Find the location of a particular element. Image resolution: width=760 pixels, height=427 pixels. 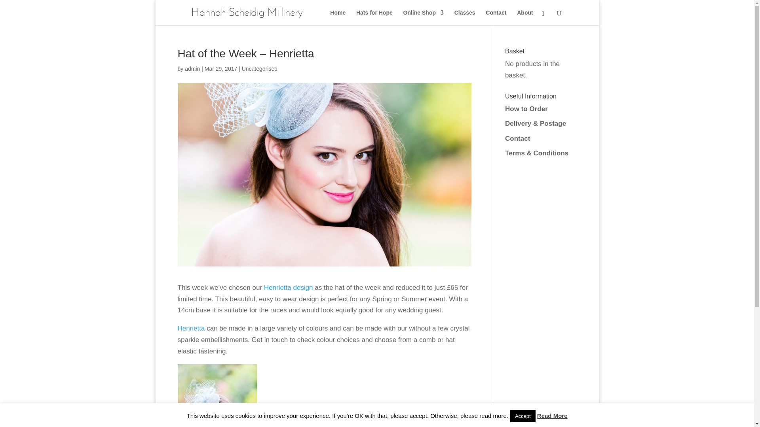

Online Shop is located at coordinates (423, 17).